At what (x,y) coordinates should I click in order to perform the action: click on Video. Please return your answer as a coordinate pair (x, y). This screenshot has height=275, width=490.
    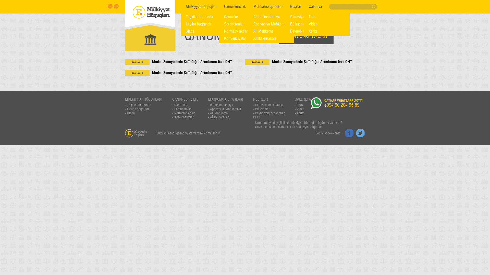
    Looking at the image, I should click on (327, 24).